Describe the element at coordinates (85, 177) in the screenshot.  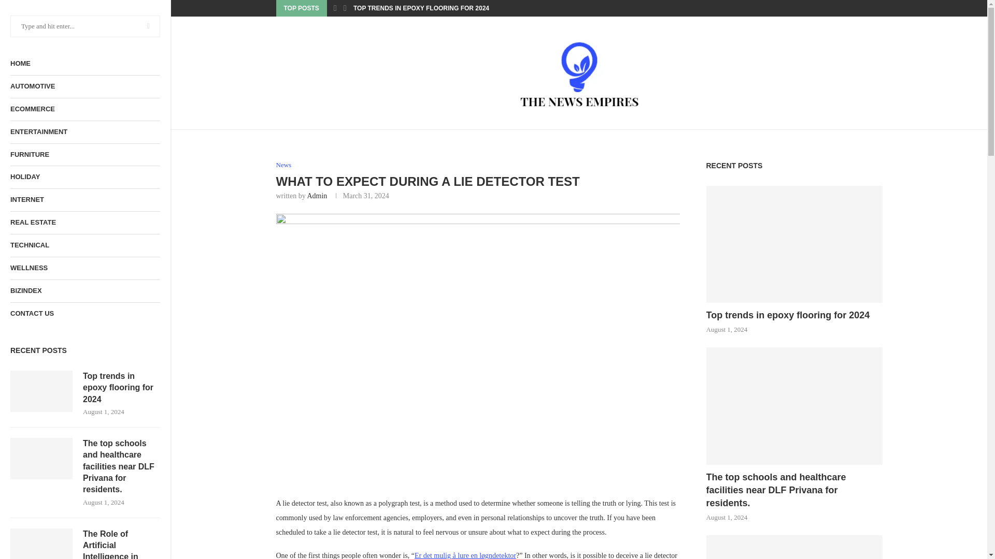
I see `HOLIDAY` at that location.